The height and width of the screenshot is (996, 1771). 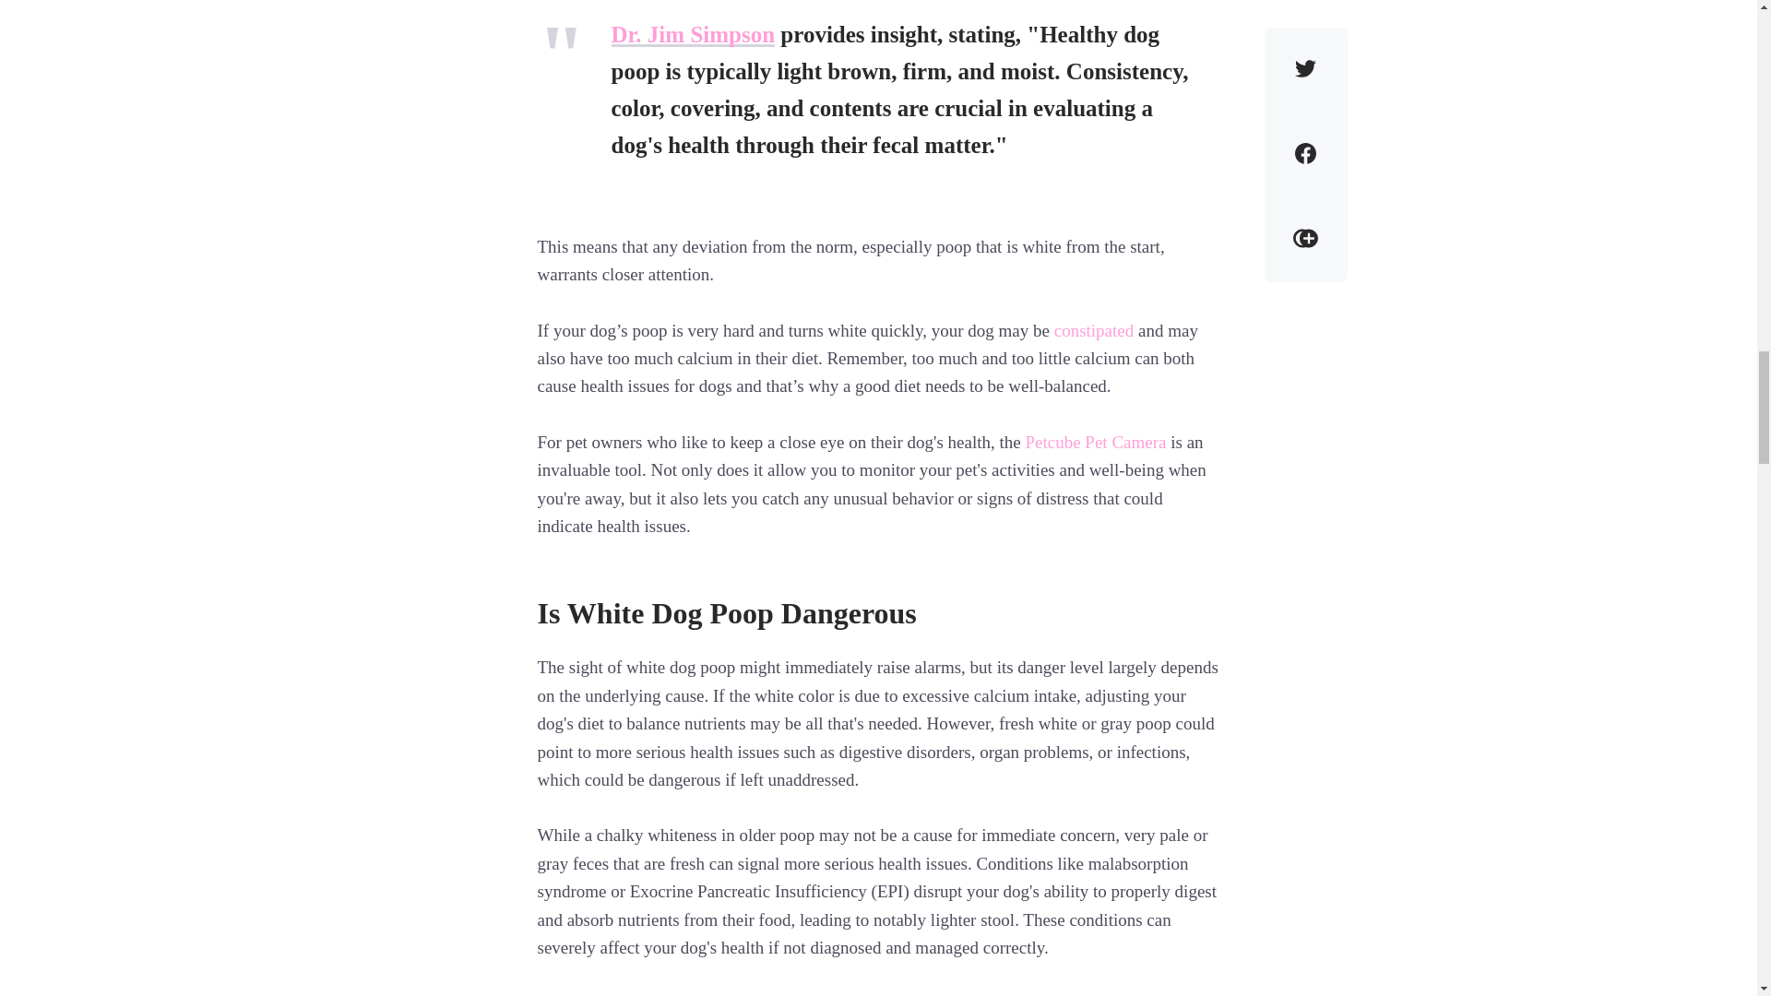 What do you see at coordinates (1094, 331) in the screenshot?
I see `constipated` at bounding box center [1094, 331].